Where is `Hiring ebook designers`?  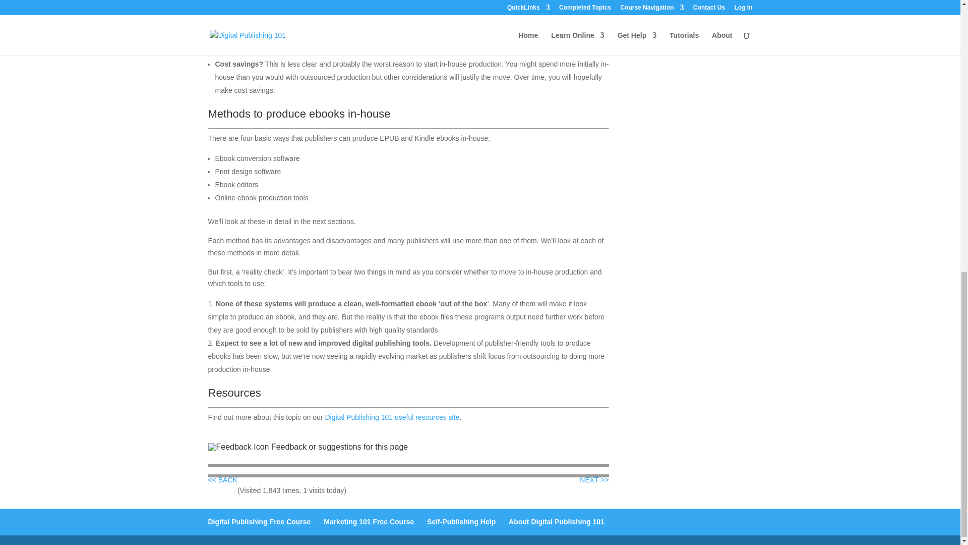 Hiring ebook designers is located at coordinates (222, 479).